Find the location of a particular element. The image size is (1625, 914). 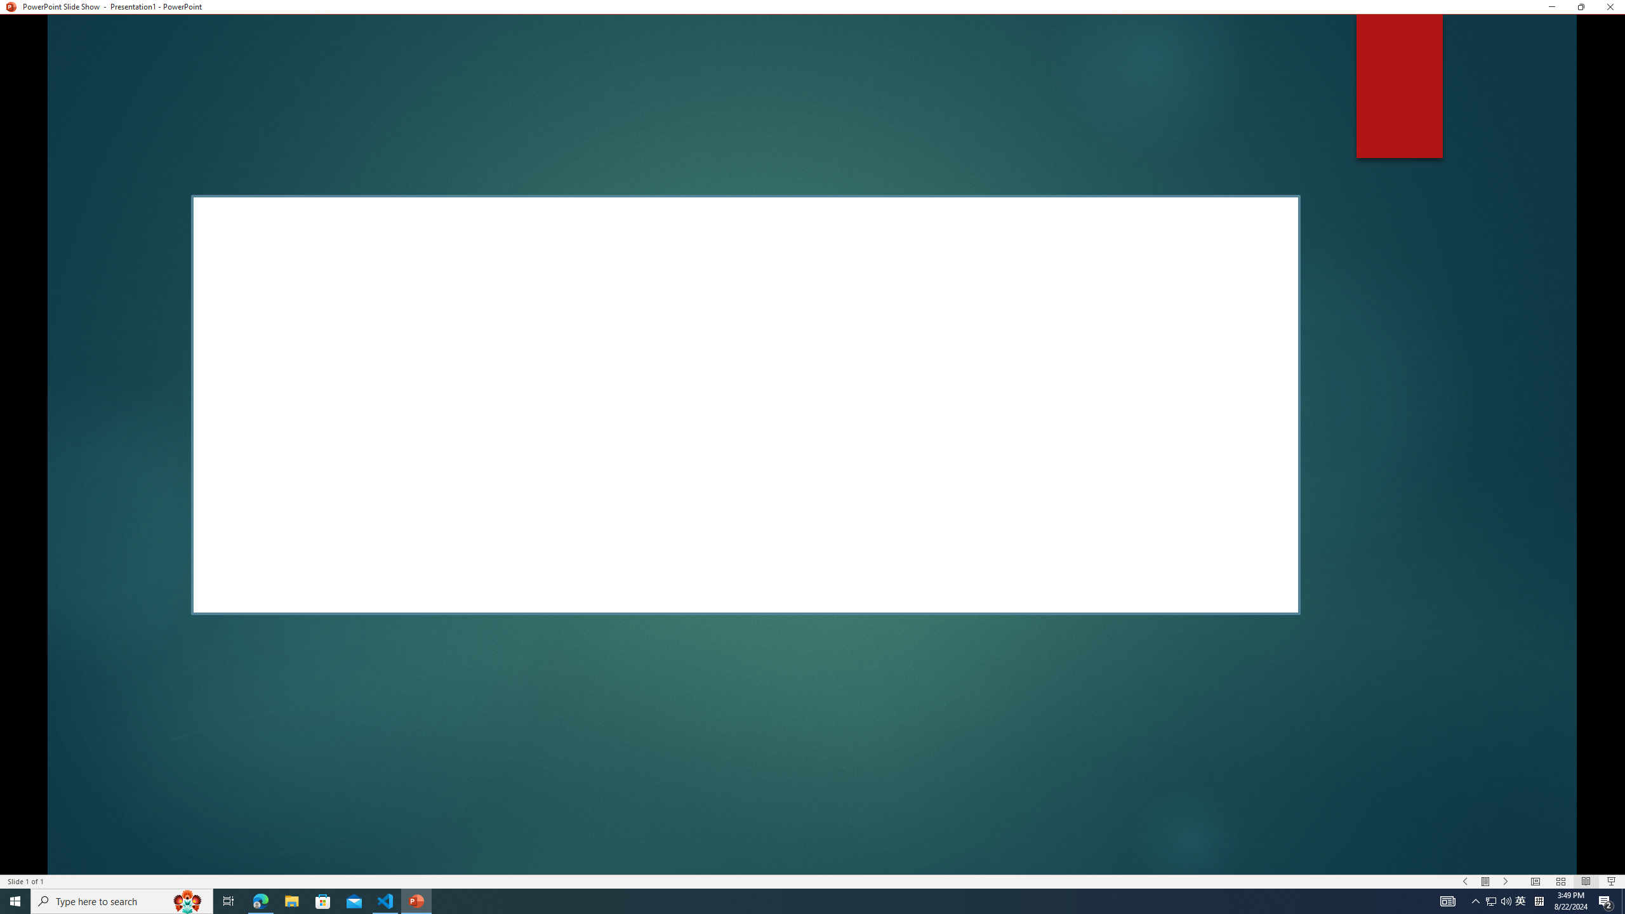

Slide Show Next On is located at coordinates (1506, 882).